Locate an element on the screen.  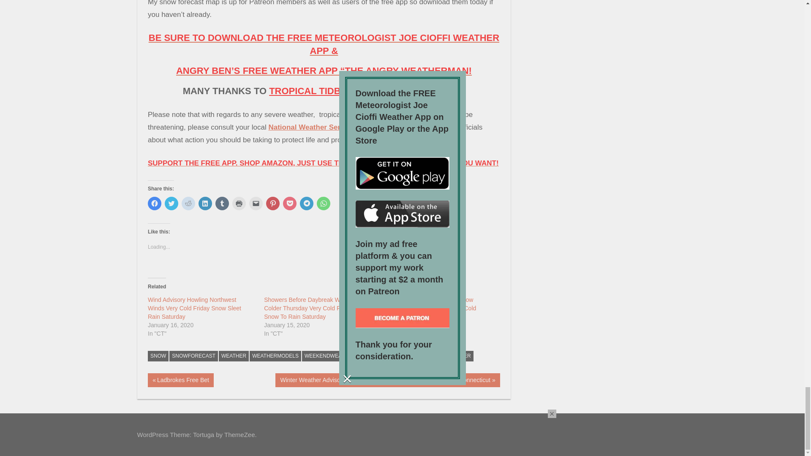
Click to share on Reddit is located at coordinates (188, 203).